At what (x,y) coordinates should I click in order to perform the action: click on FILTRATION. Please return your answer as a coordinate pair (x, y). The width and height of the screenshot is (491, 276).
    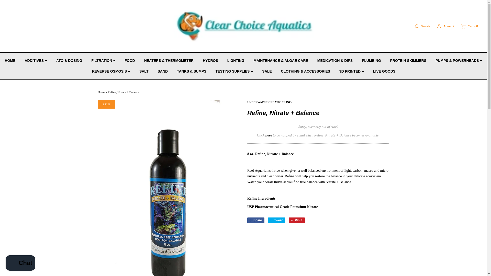
    Looking at the image, I should click on (103, 61).